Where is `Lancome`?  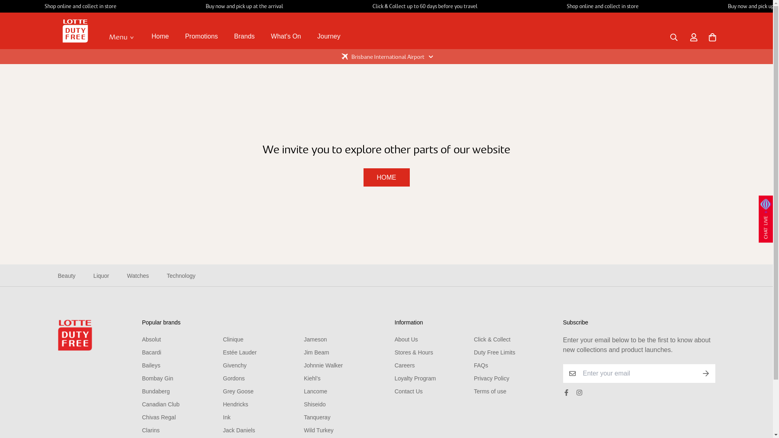
Lancome is located at coordinates (316, 391).